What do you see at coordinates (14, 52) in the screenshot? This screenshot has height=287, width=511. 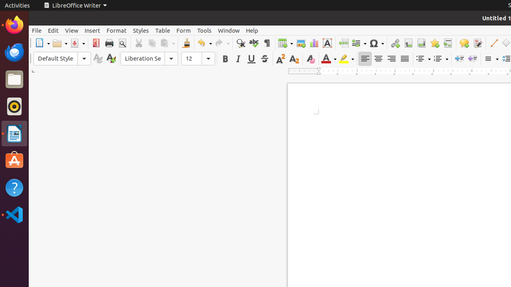 I see `Thunderbird Mail` at bounding box center [14, 52].